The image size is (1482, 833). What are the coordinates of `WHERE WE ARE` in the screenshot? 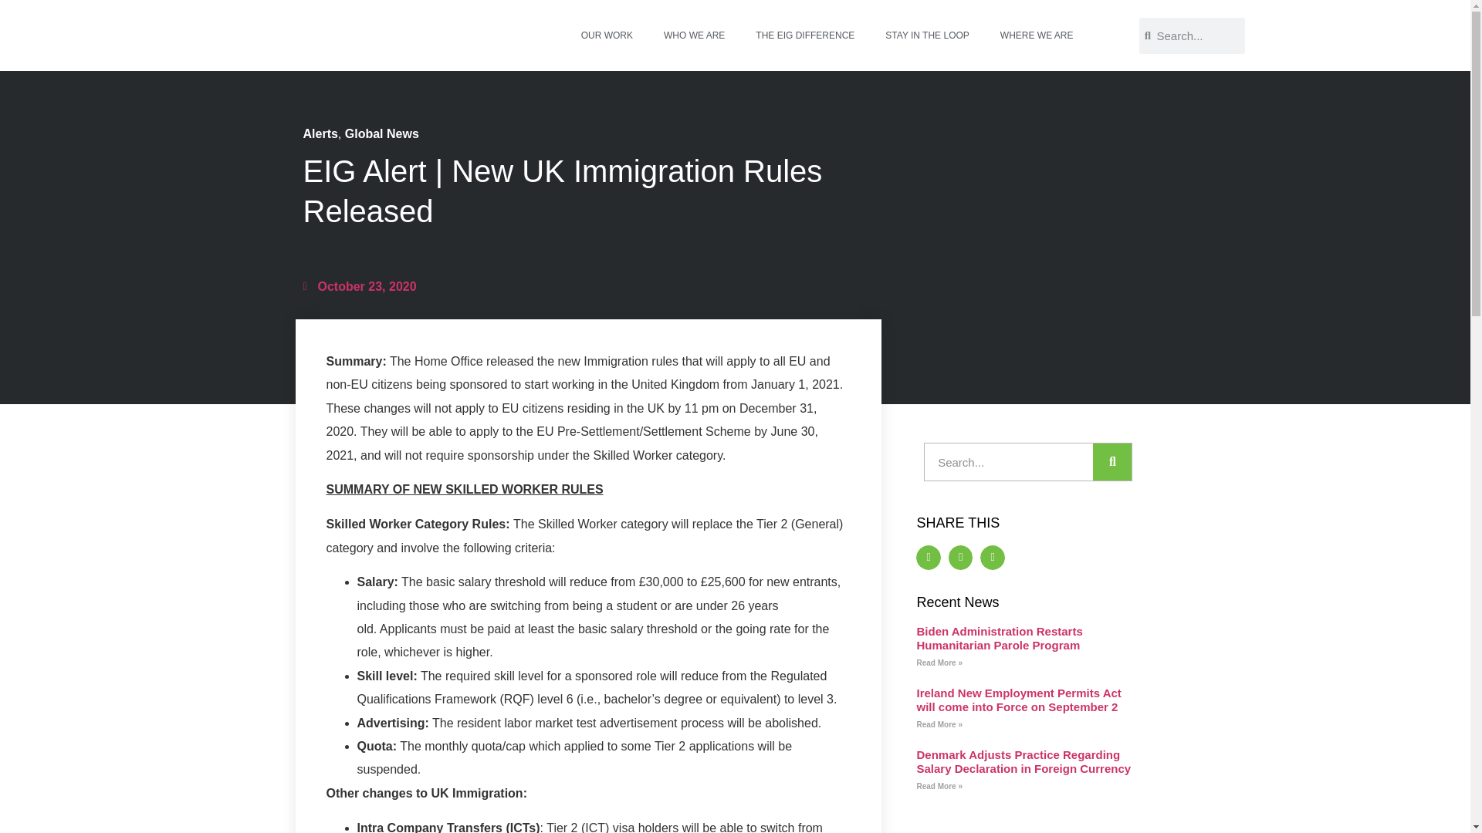 It's located at (1037, 35).